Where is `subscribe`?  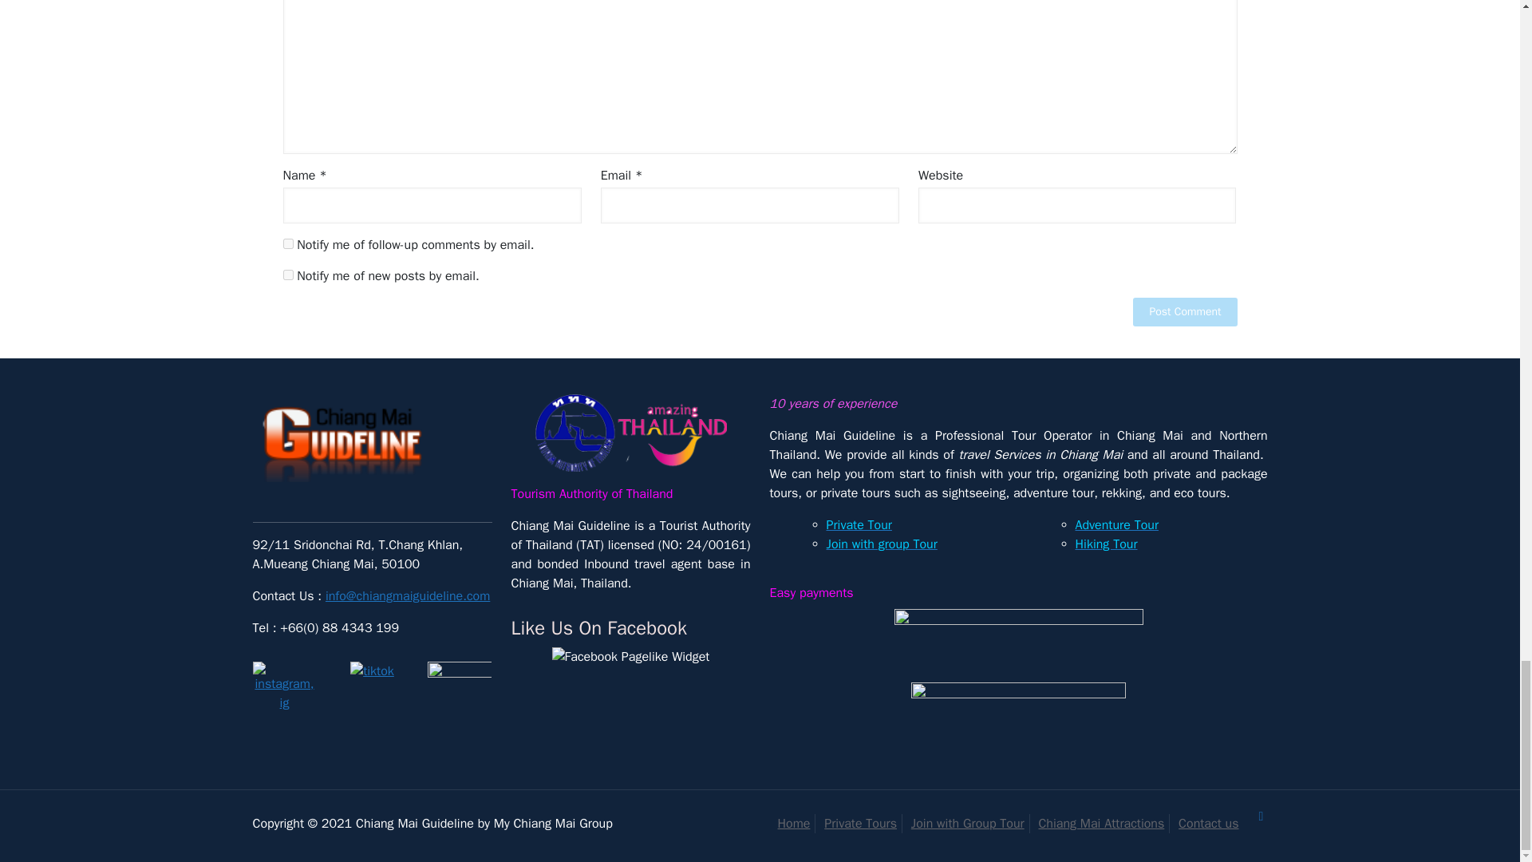
subscribe is located at coordinates (287, 244).